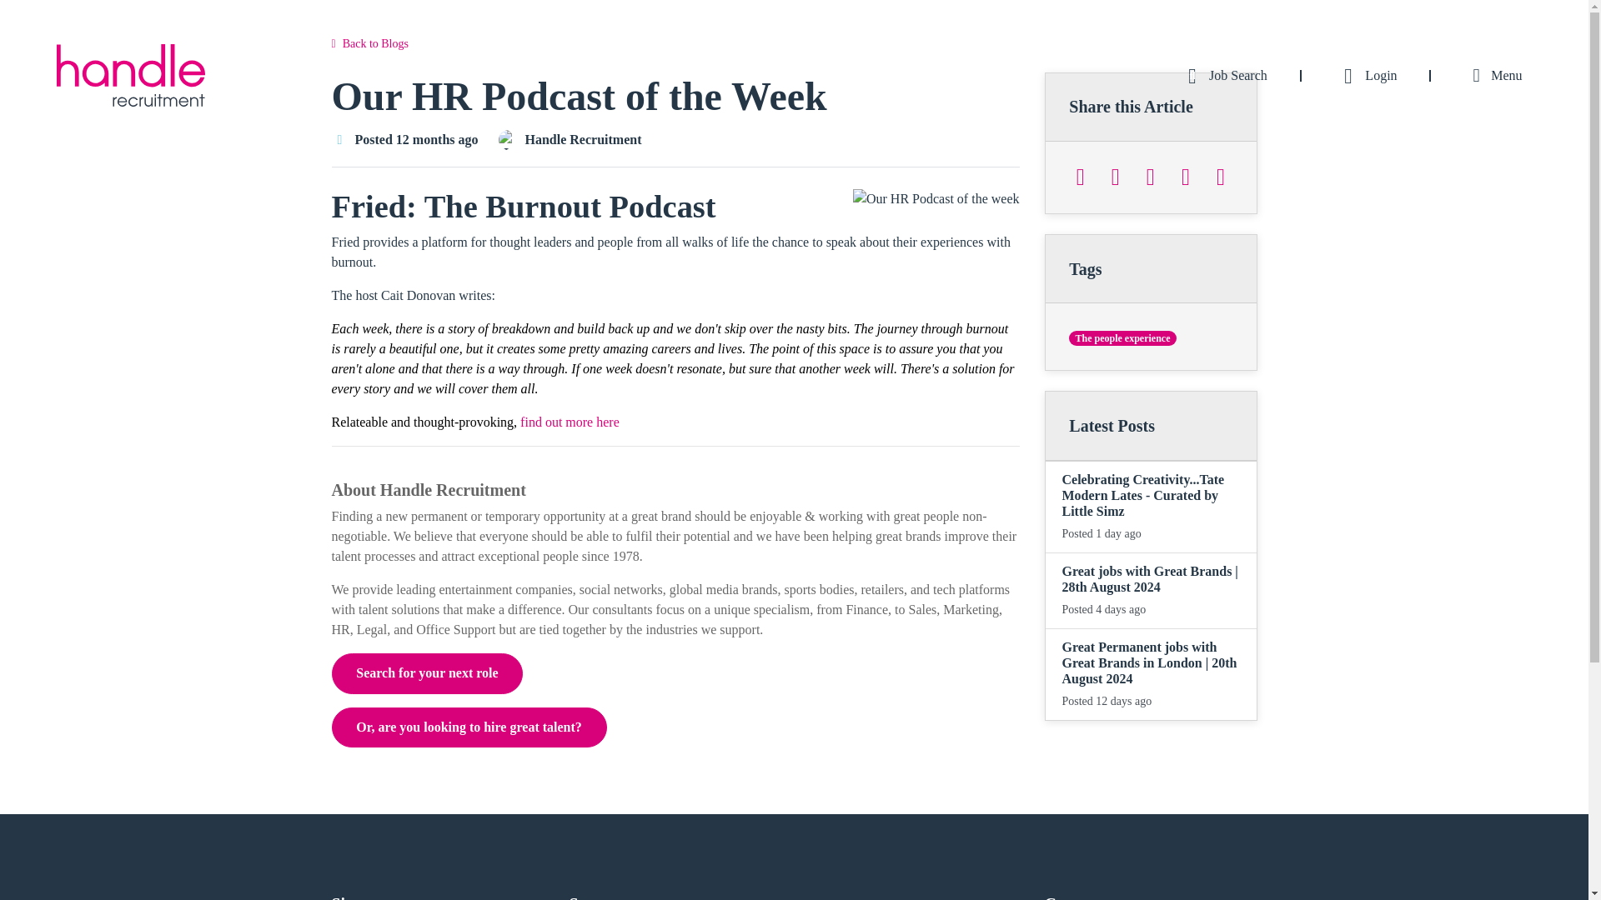 The image size is (1601, 900). Describe the element at coordinates (1222, 75) in the screenshot. I see `Job Search` at that location.